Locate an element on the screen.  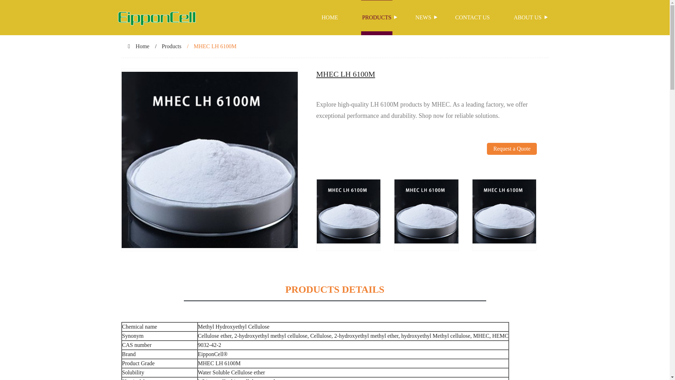
Request a Quote is located at coordinates (512, 161).